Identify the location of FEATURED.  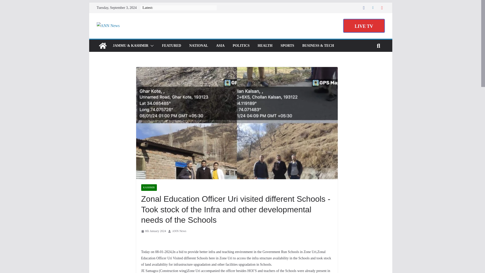
(171, 46).